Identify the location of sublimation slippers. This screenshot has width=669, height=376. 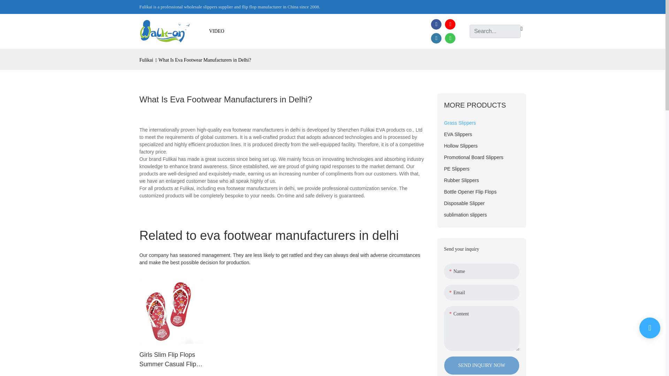
(482, 214).